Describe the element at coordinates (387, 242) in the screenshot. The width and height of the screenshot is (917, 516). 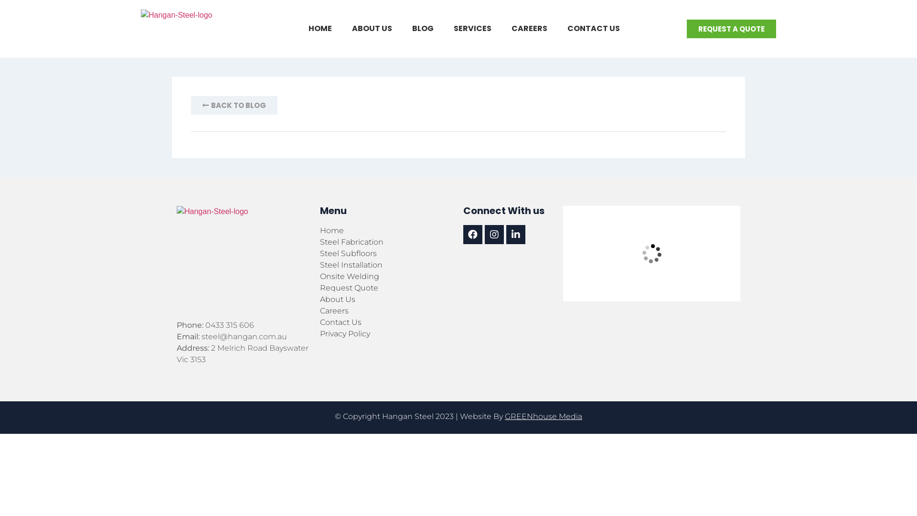
I see `Steel Fabrication` at that location.